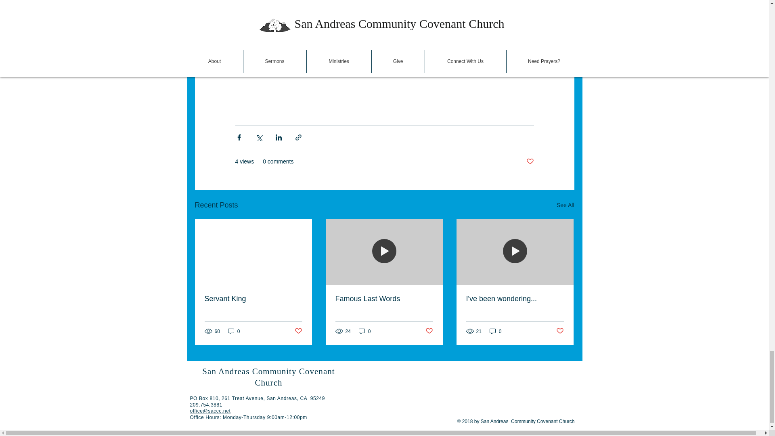 This screenshot has width=775, height=436. What do you see at coordinates (514, 299) in the screenshot?
I see `I've been wondering...` at bounding box center [514, 299].